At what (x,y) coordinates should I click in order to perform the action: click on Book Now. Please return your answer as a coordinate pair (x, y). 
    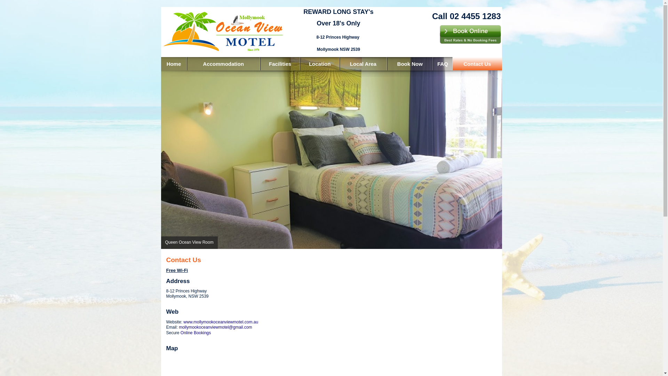
    Looking at the image, I should click on (410, 64).